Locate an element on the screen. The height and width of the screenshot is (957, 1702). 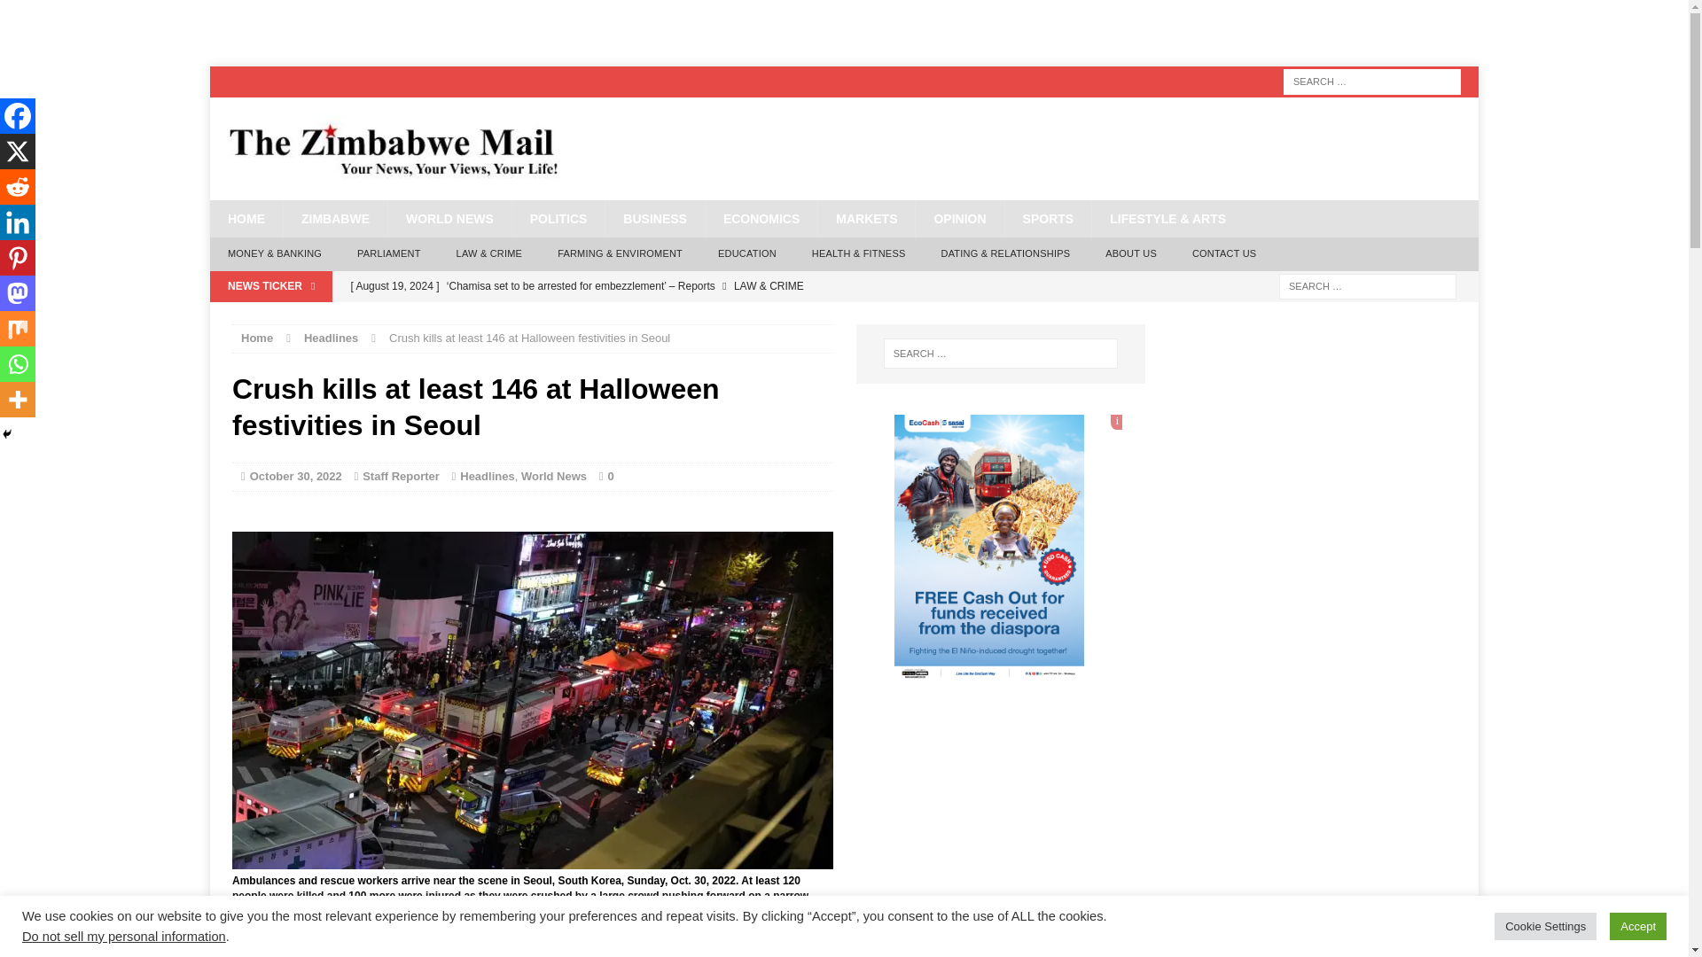
ABOUT US is located at coordinates (1130, 253).